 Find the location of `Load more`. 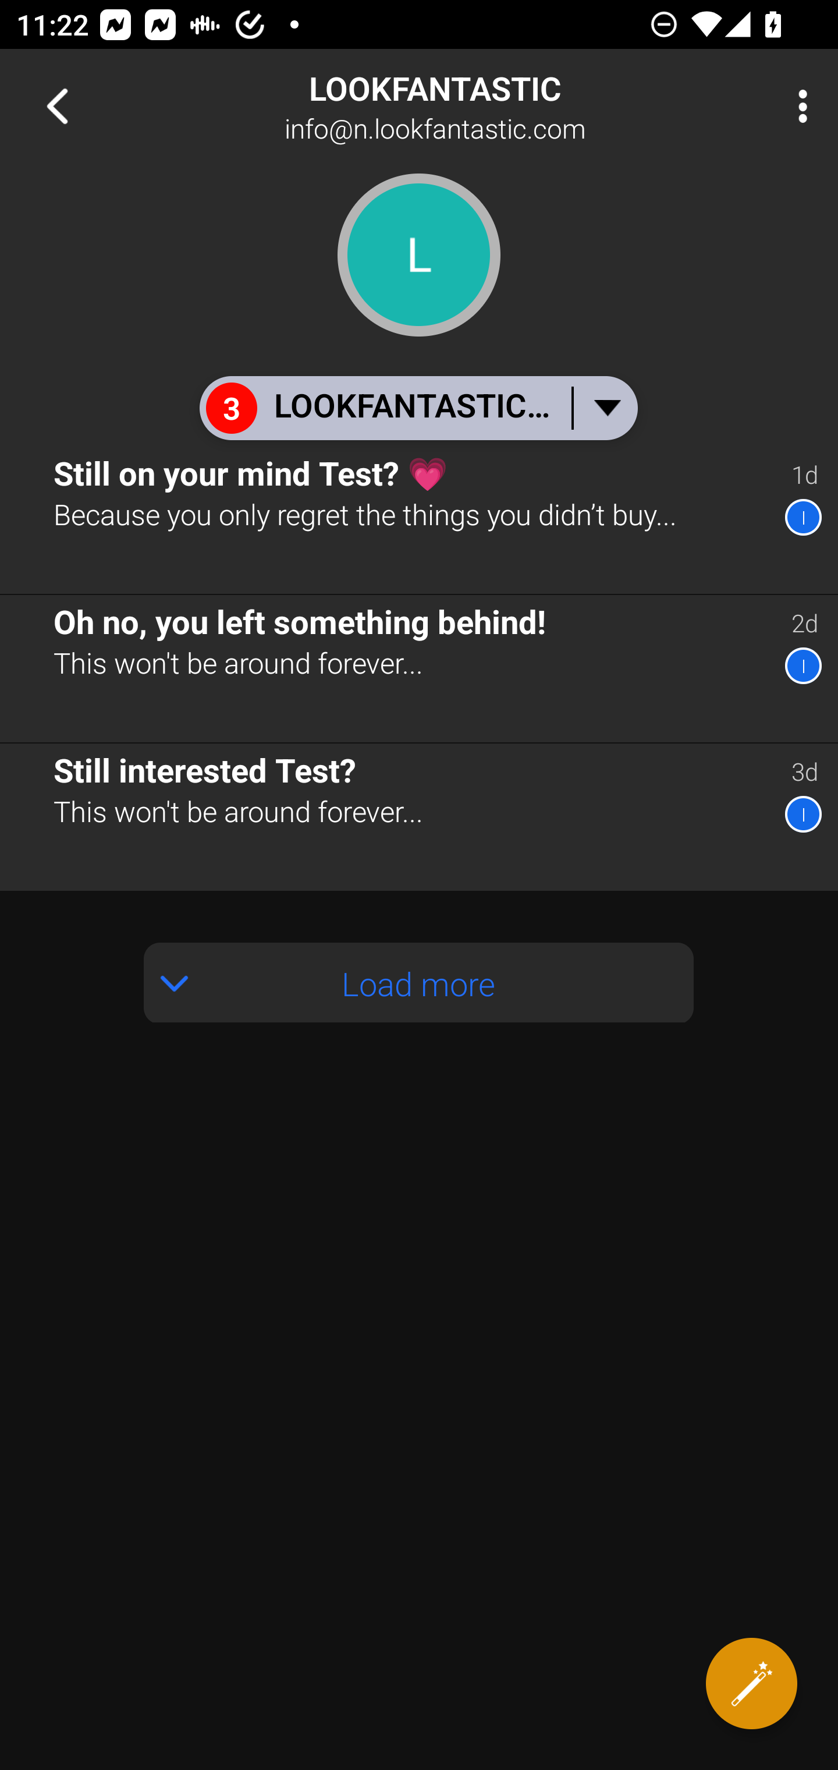

Load more is located at coordinates (419, 957).